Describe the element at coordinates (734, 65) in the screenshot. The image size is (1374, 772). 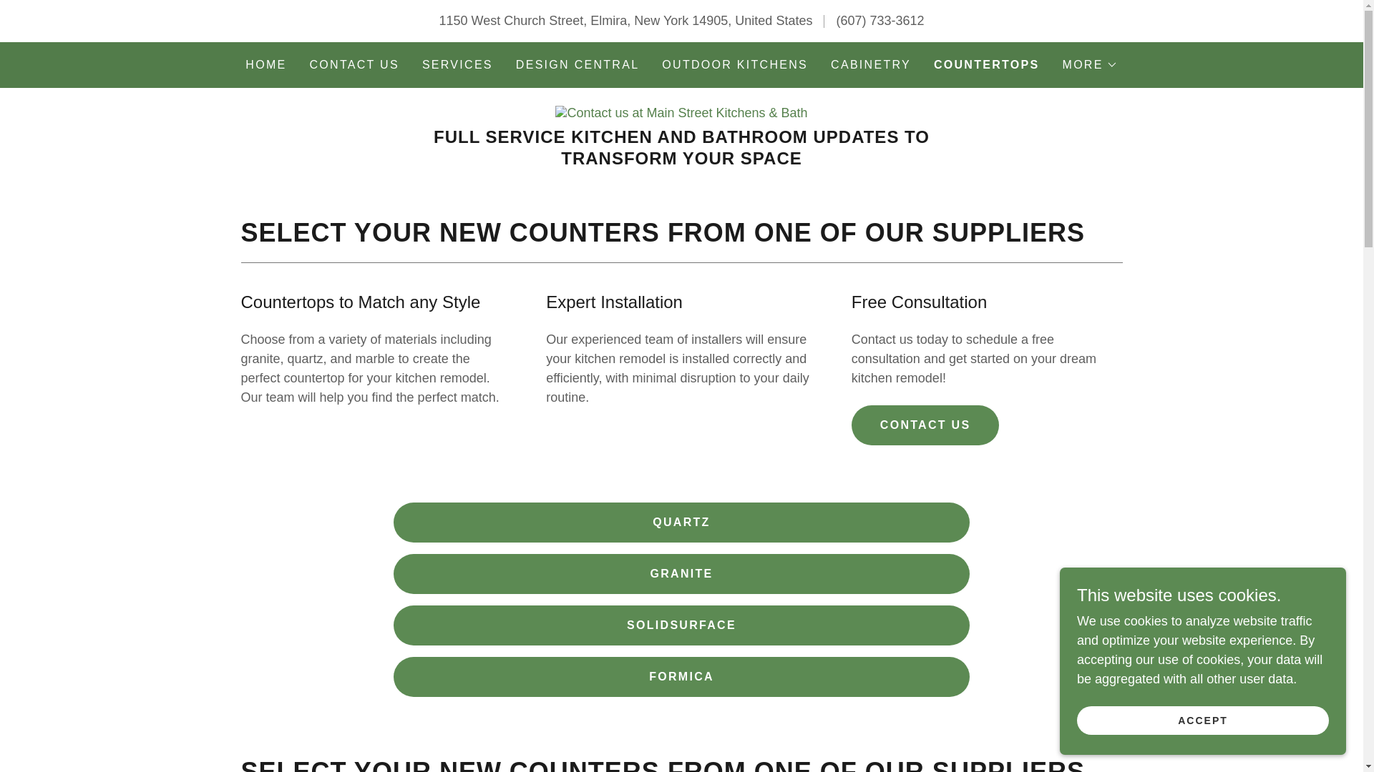
I see `OUTDOOR KITCHENS` at that location.